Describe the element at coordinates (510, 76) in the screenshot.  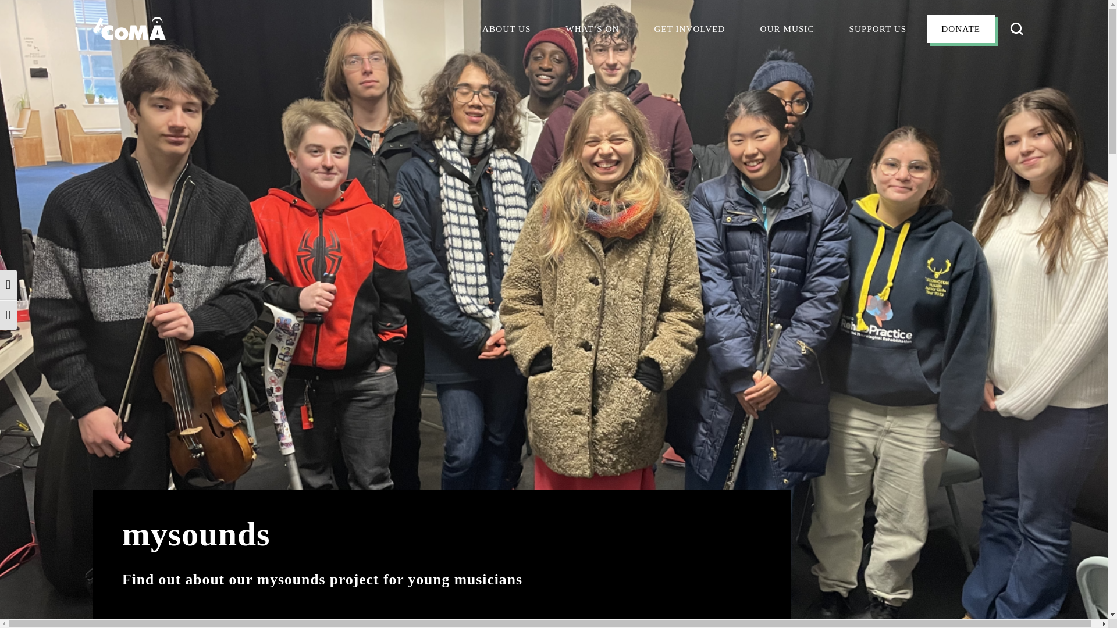
I see `OUR IMPACT` at that location.